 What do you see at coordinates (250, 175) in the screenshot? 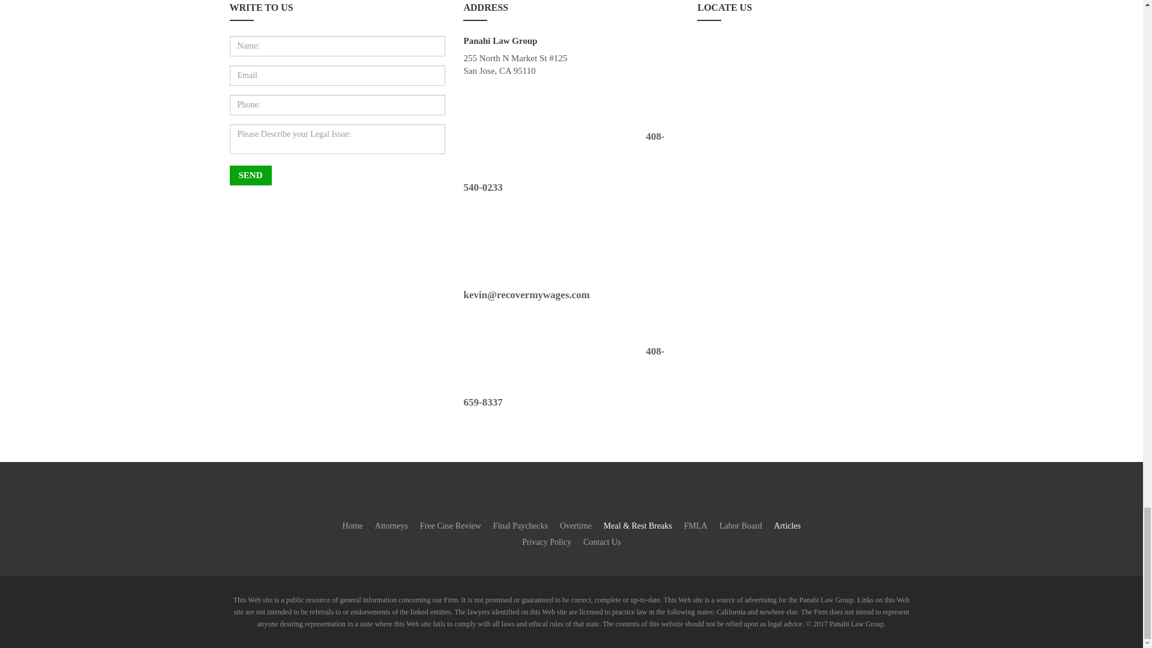
I see `SEND` at bounding box center [250, 175].